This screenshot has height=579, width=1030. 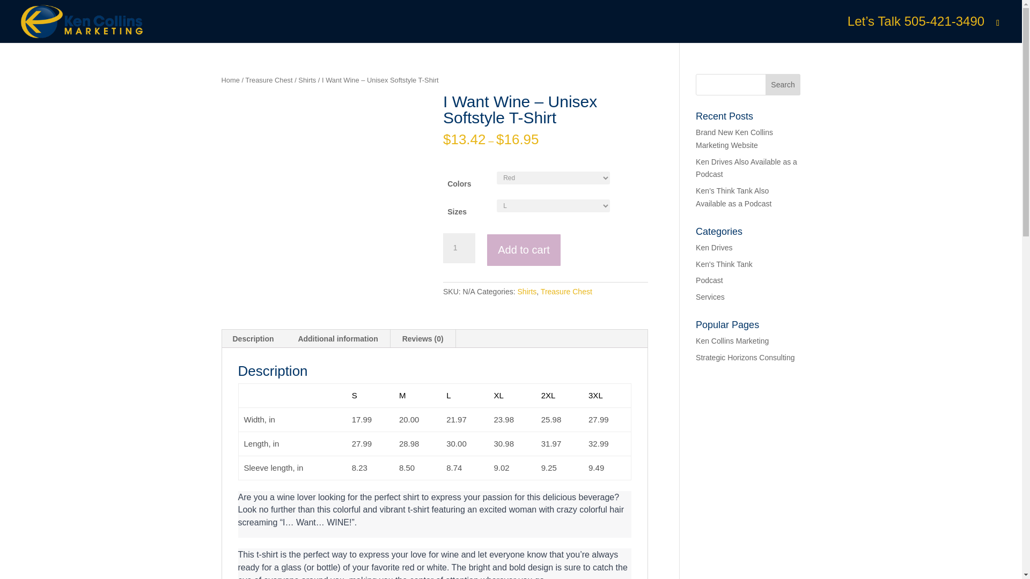 What do you see at coordinates (527, 291) in the screenshot?
I see `Shirts` at bounding box center [527, 291].